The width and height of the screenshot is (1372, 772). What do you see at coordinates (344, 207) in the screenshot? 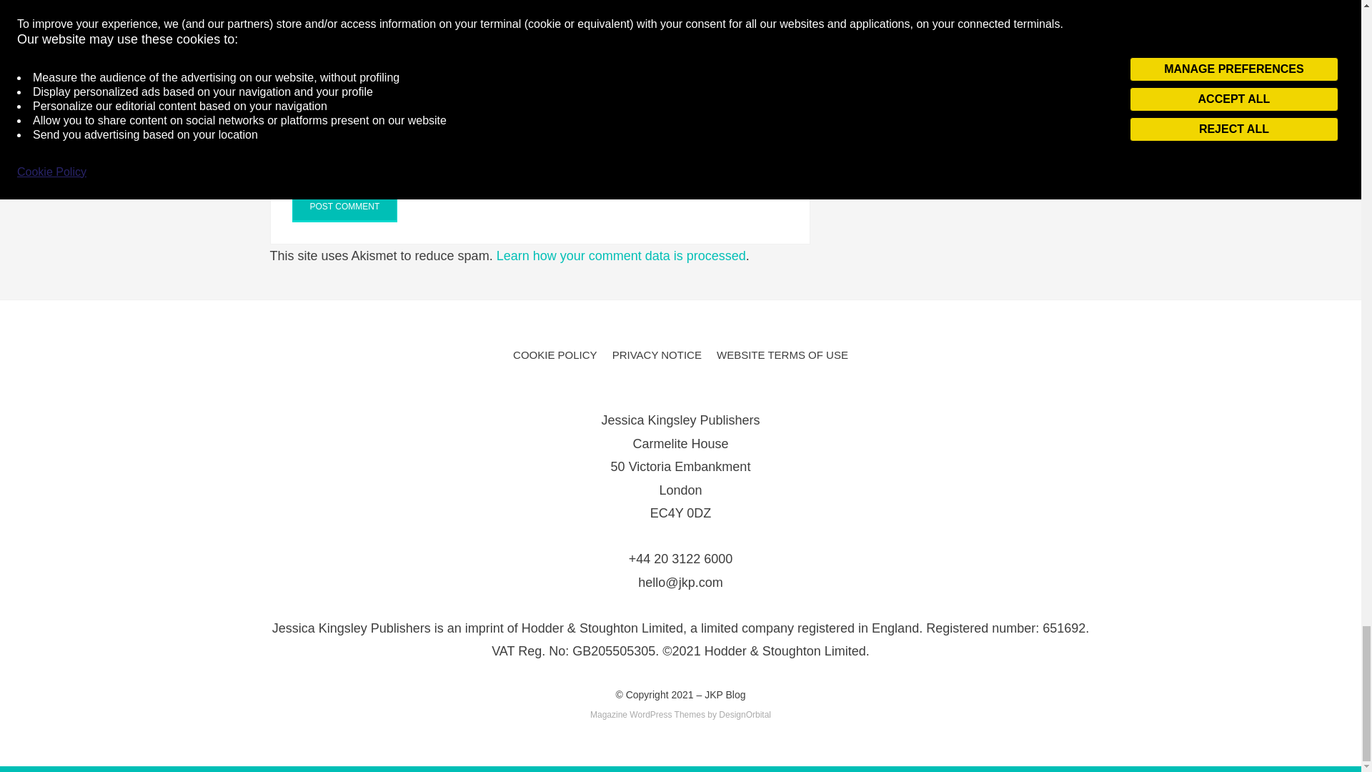
I see `Post Comment` at bounding box center [344, 207].